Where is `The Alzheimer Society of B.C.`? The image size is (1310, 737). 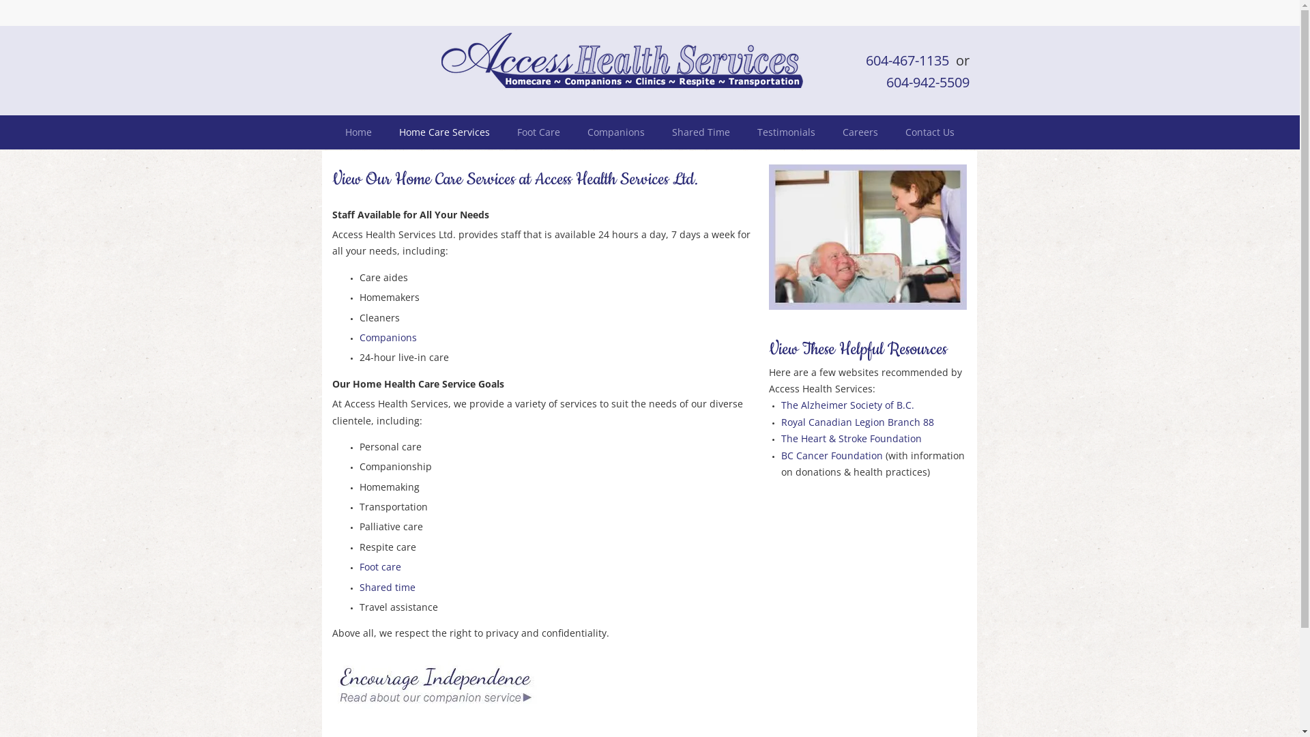 The Alzheimer Society of B.C. is located at coordinates (847, 405).